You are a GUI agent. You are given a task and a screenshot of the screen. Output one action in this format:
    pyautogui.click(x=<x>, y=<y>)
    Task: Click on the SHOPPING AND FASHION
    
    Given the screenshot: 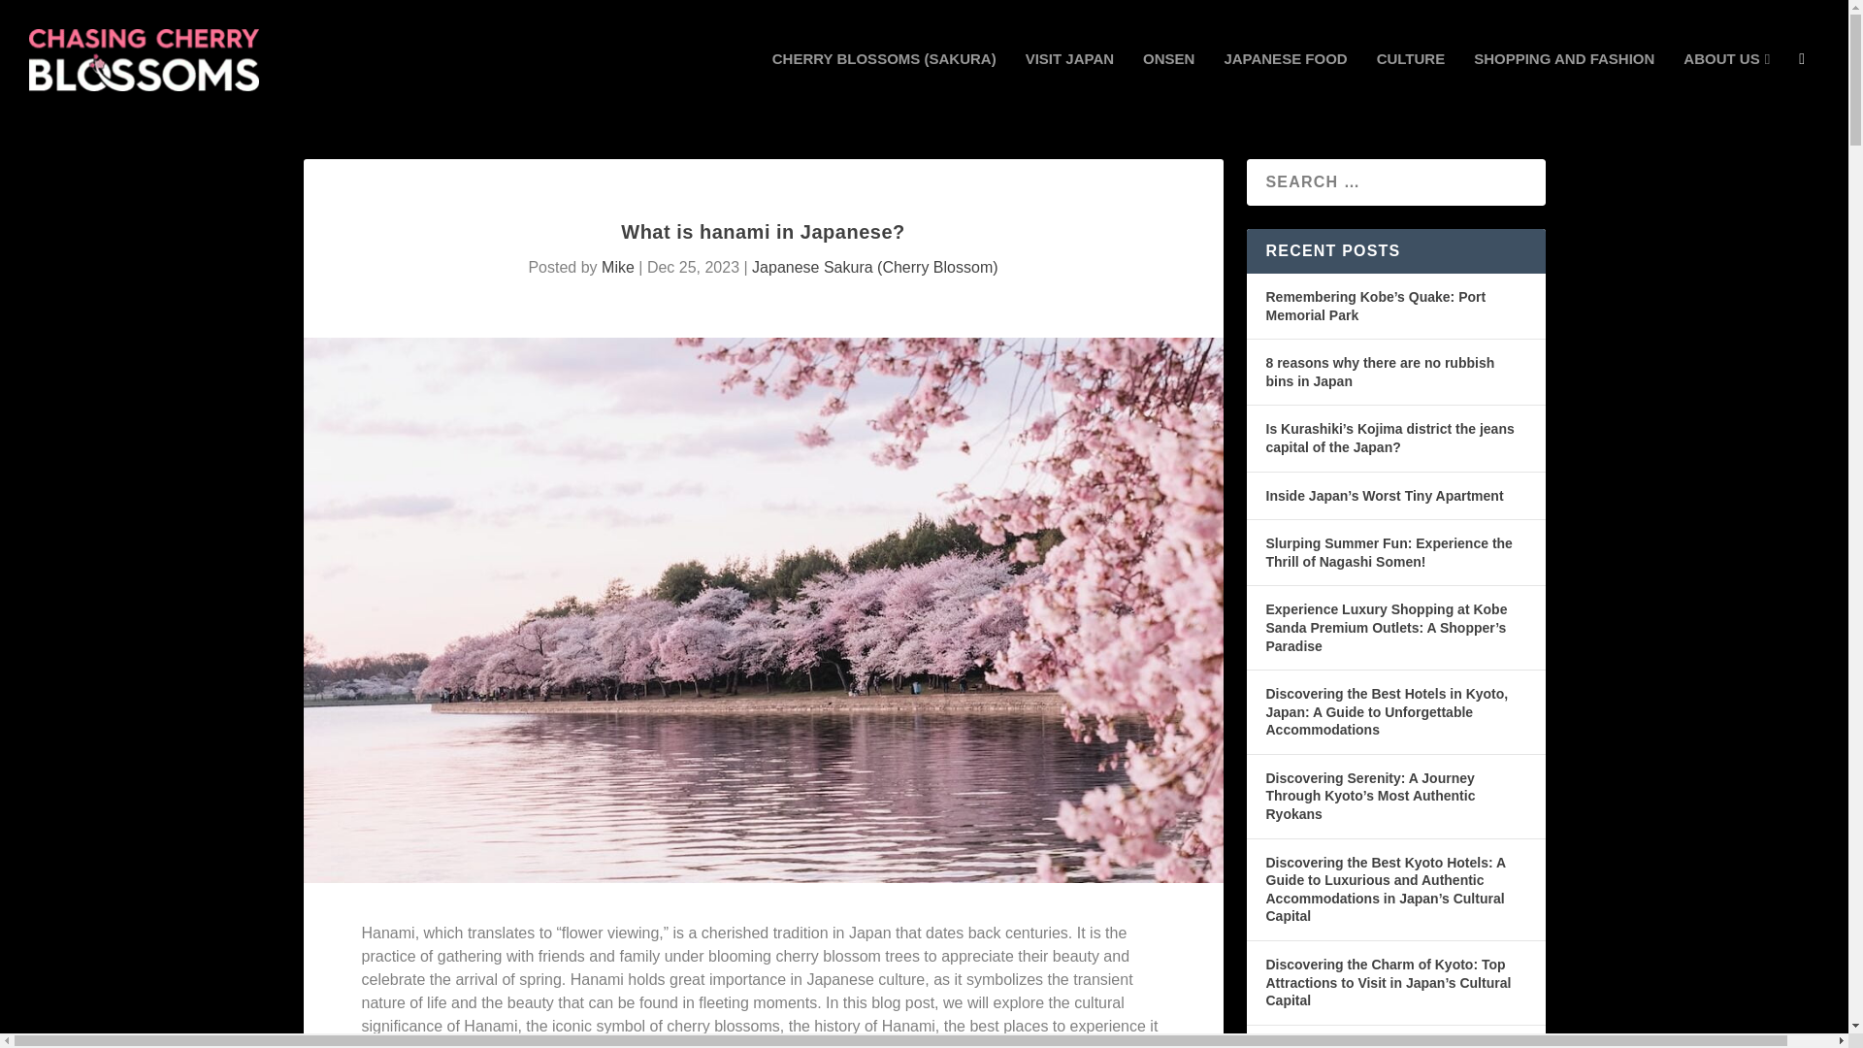 What is the action you would take?
    pyautogui.click(x=1563, y=85)
    